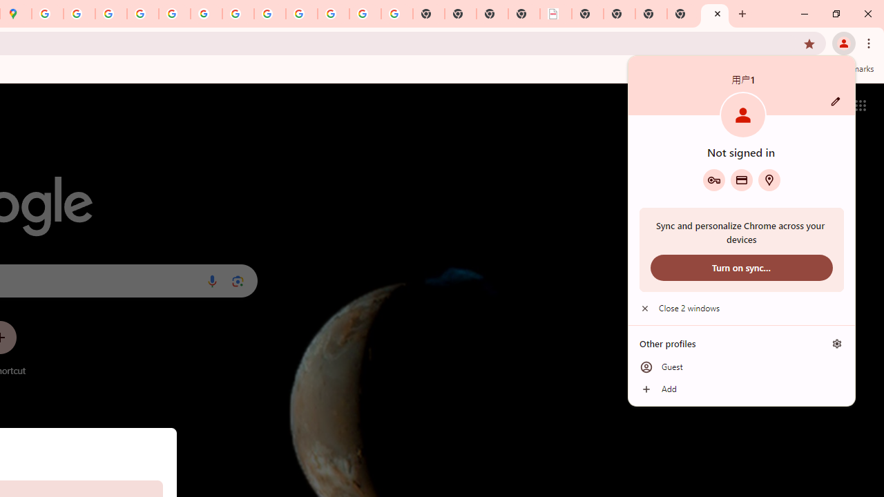  What do you see at coordinates (683, 14) in the screenshot?
I see `New Tab` at bounding box center [683, 14].